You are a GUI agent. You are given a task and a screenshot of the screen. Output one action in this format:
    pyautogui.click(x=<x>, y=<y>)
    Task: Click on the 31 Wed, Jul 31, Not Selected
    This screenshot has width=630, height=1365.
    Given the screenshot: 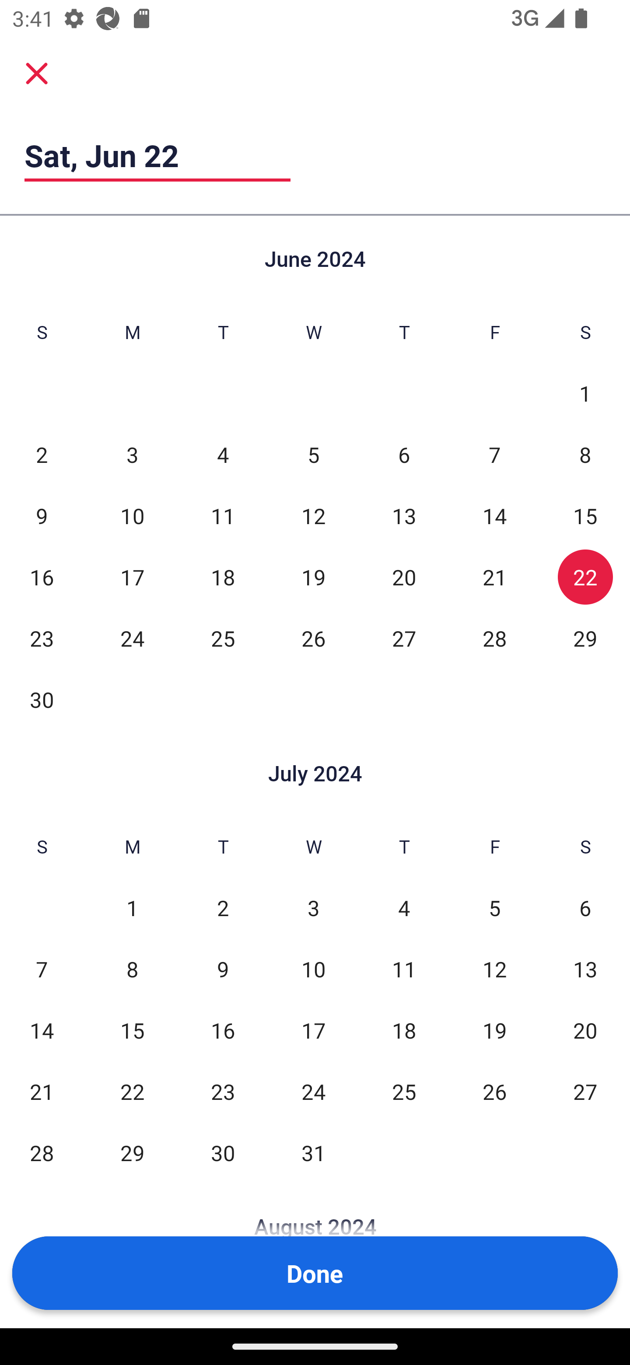 What is the action you would take?
    pyautogui.click(x=313, y=1152)
    